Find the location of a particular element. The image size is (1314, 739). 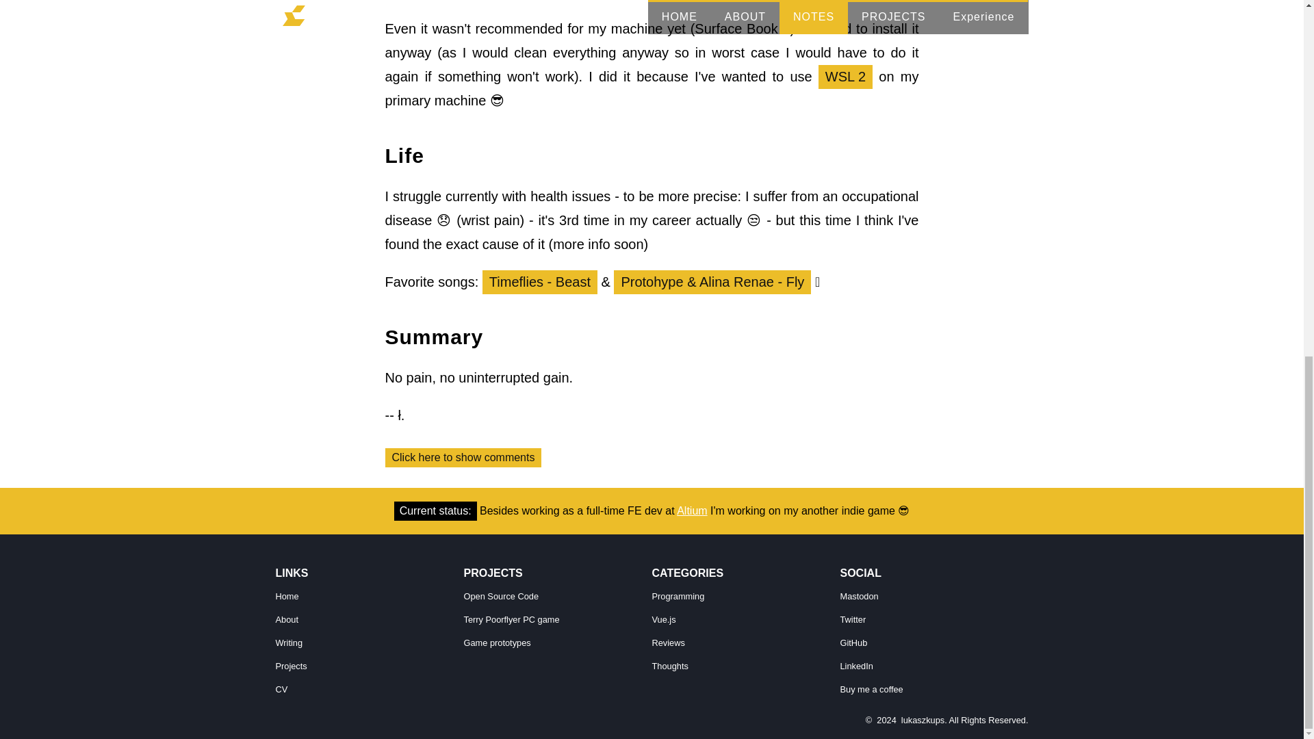

Mastodon is located at coordinates (860, 597).